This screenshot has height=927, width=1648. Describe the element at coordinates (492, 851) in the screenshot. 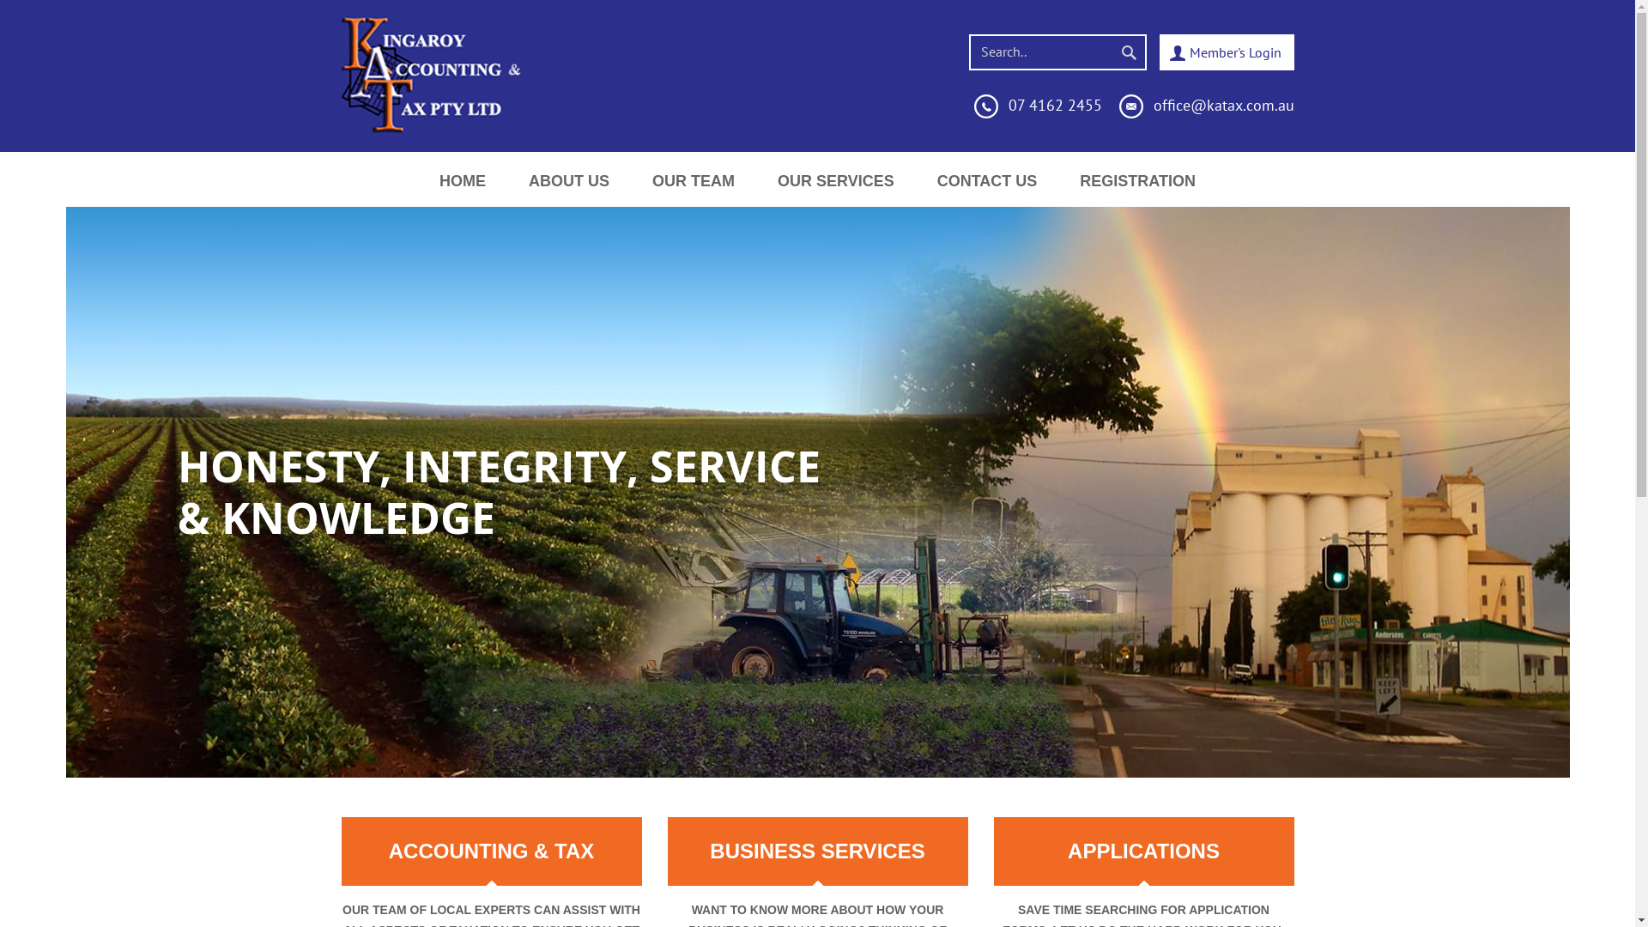

I see `ACCOUNTING & TAX` at that location.